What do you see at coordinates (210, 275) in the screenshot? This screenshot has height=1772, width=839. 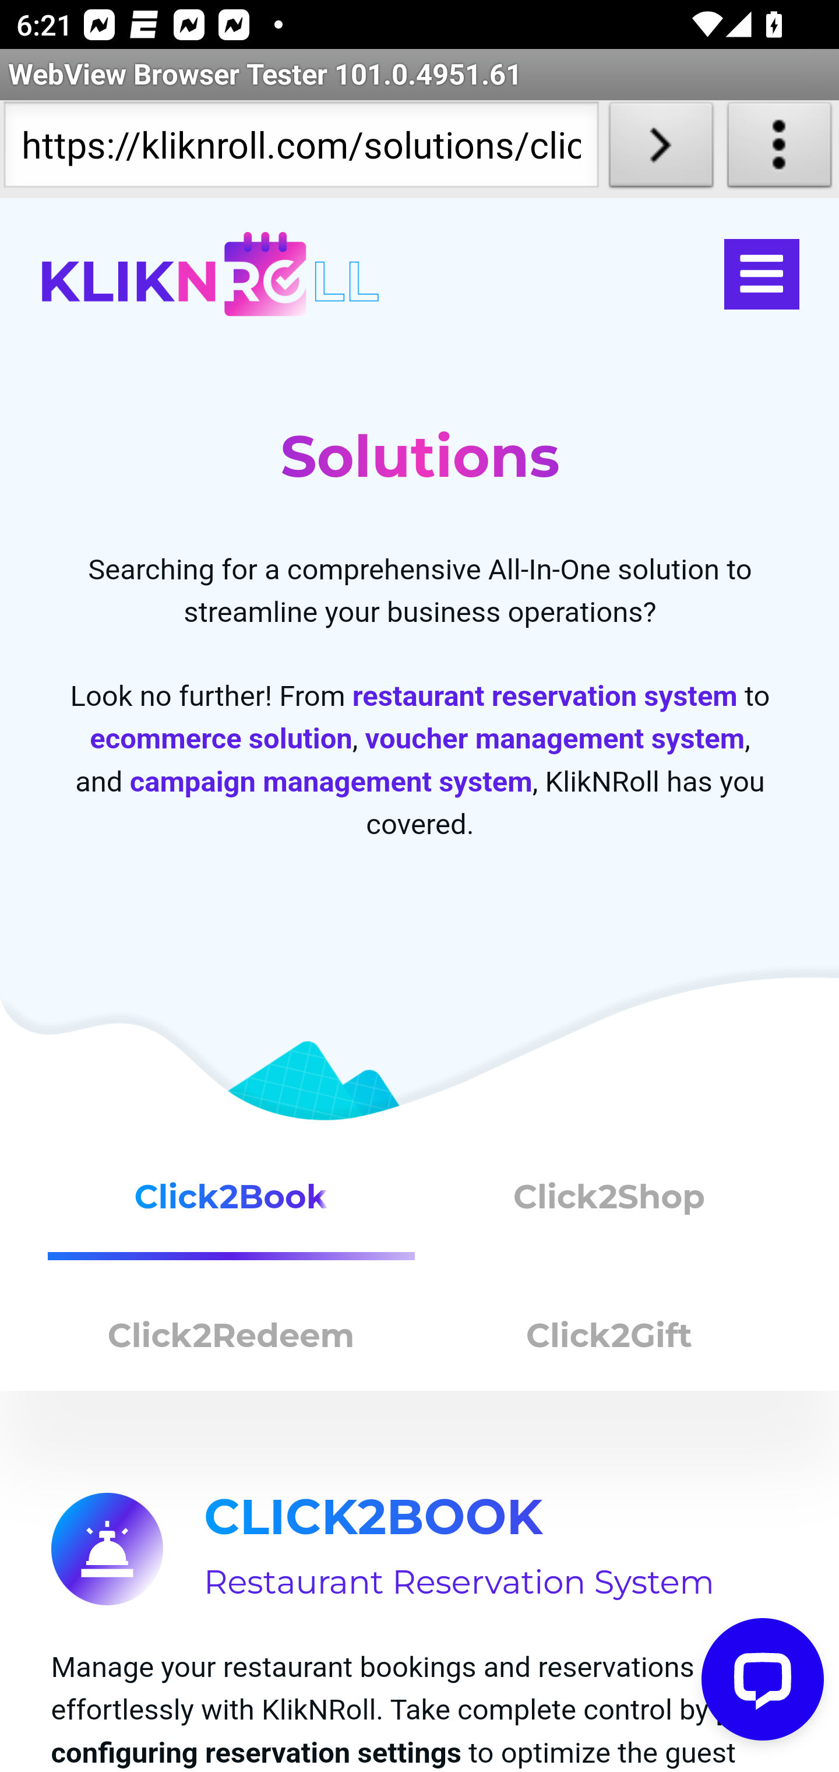 I see `kliknroll` at bounding box center [210, 275].